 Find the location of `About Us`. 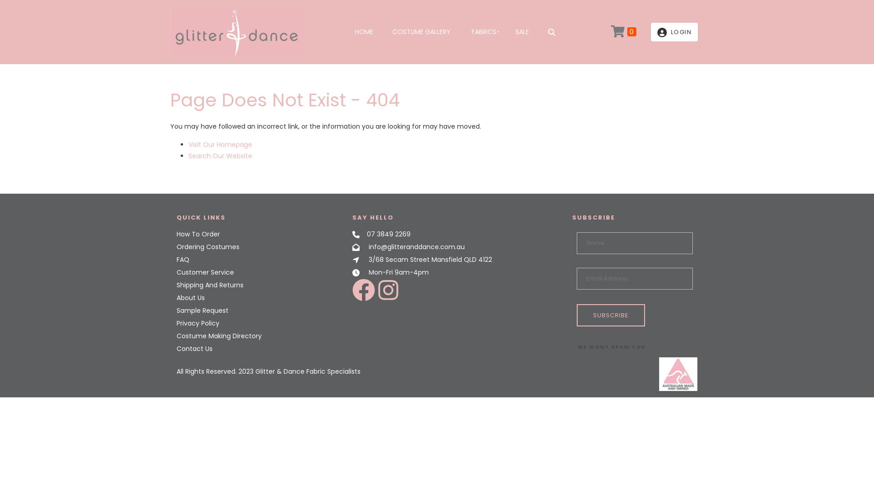

About Us is located at coordinates (191, 298).